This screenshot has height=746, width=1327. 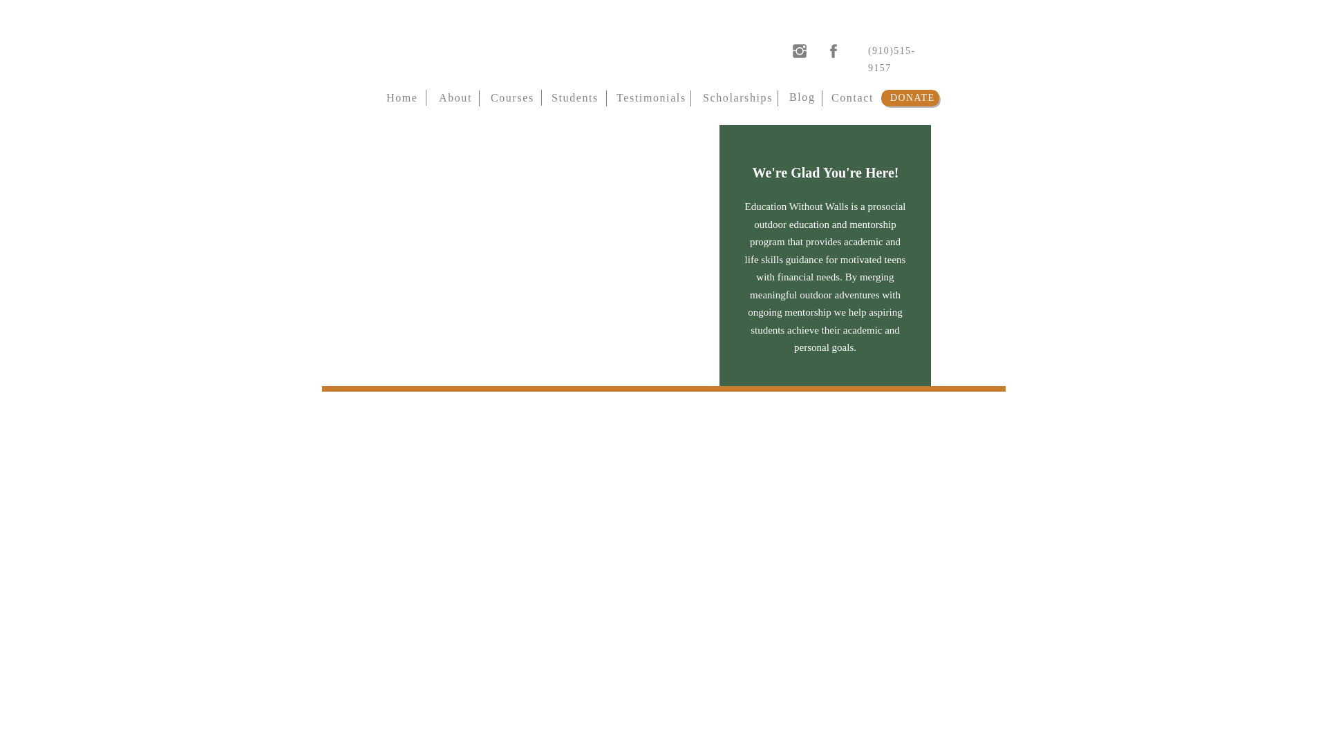 What do you see at coordinates (647, 97) in the screenshot?
I see `Testimonials` at bounding box center [647, 97].